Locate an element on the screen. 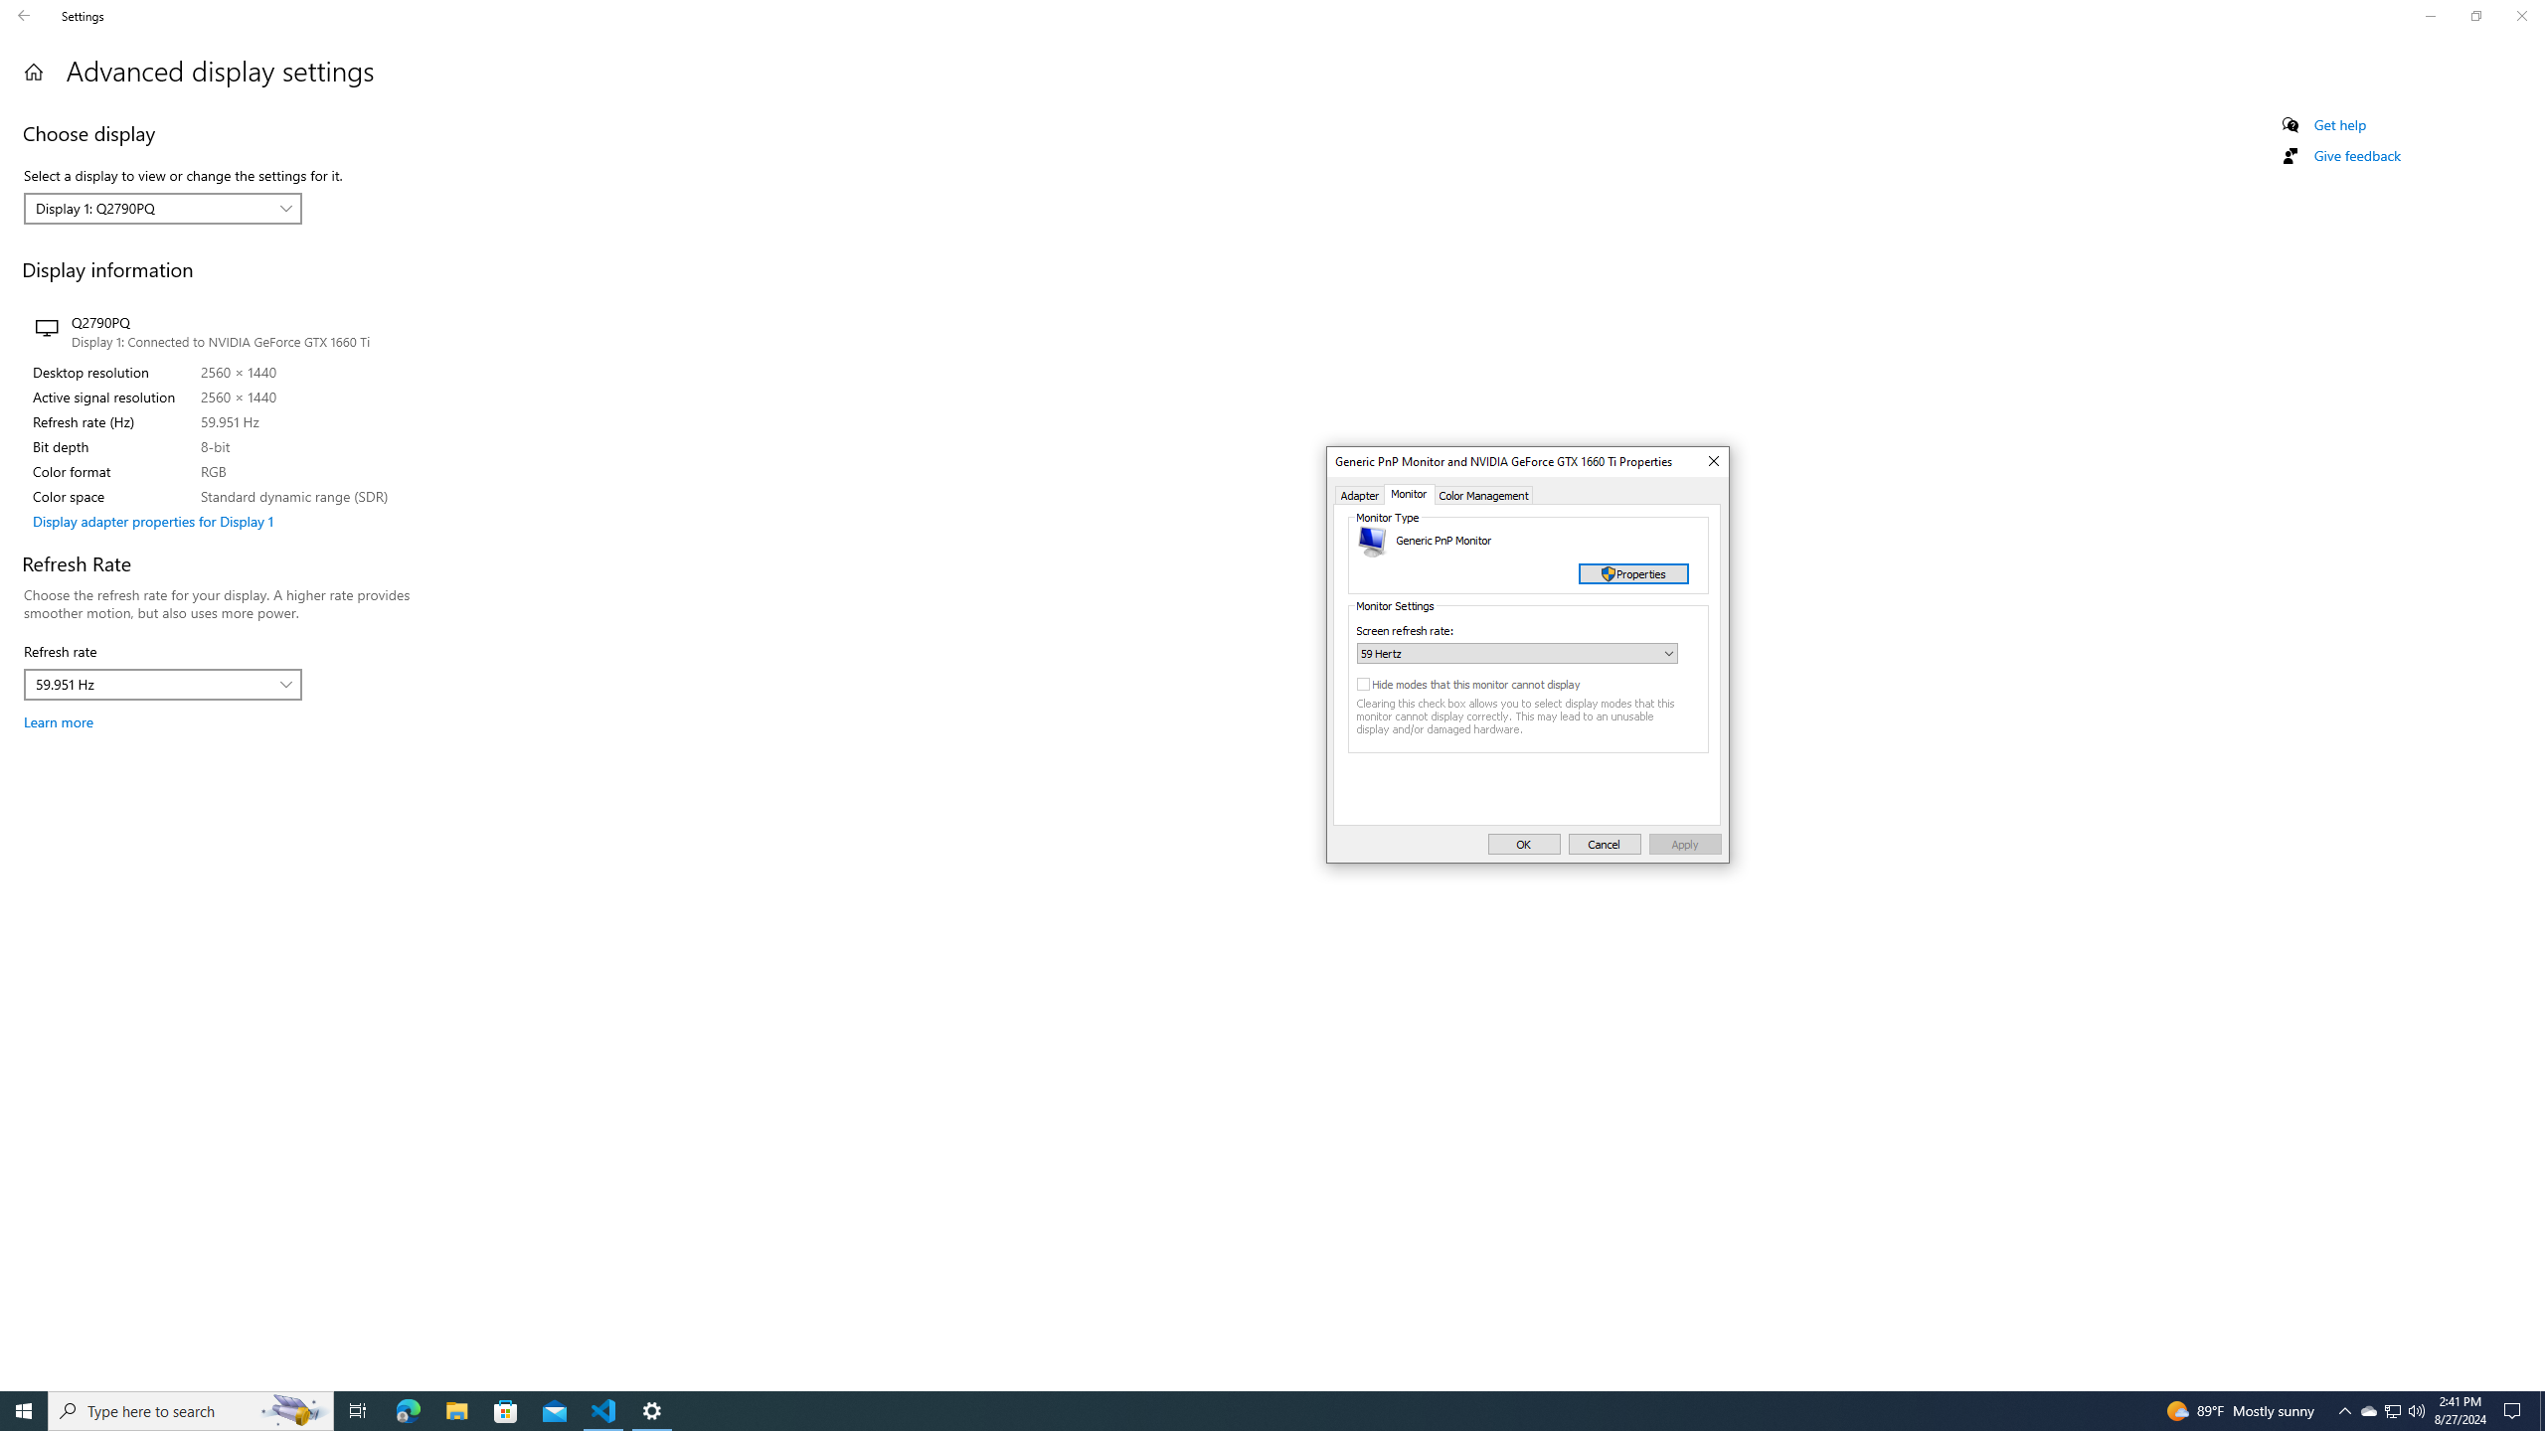 This screenshot has width=2545, height=1431. Monitor is located at coordinates (1410, 495).